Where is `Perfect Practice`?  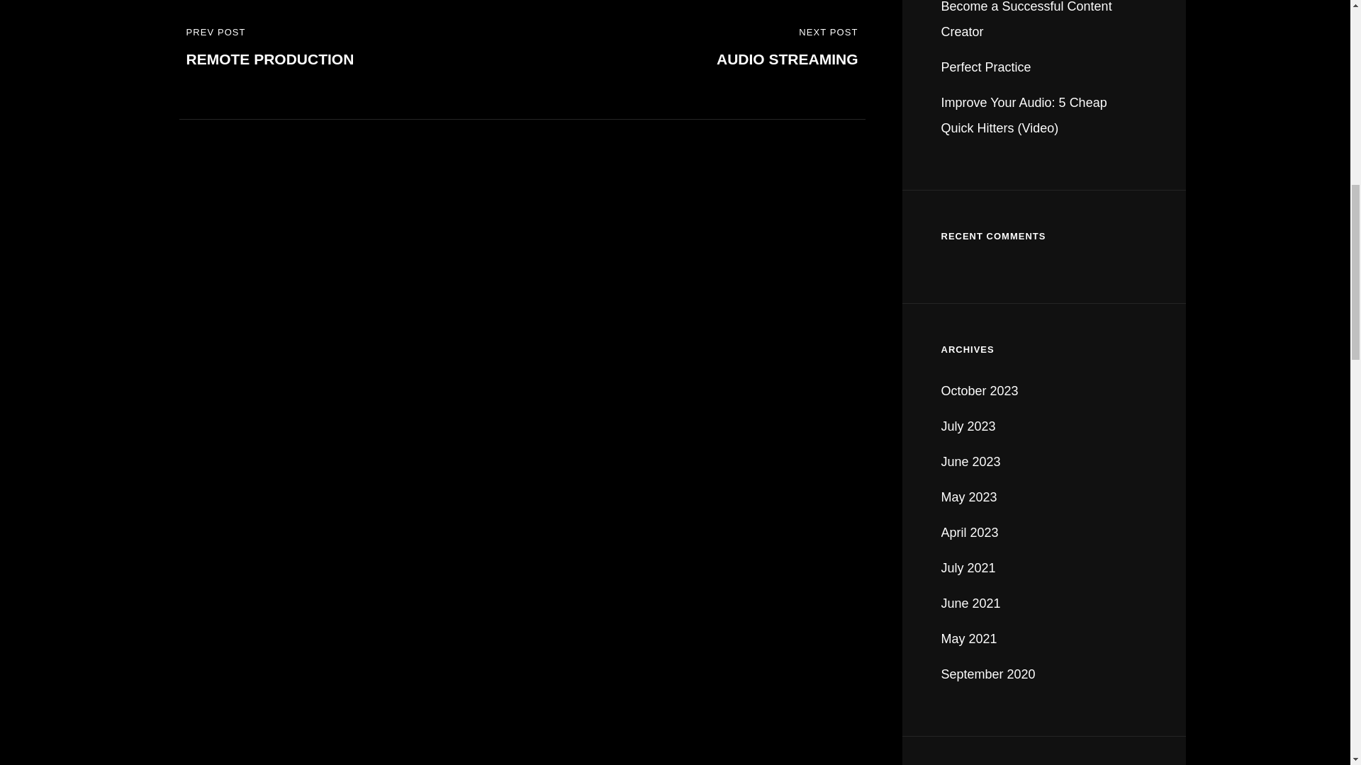
Perfect Practice is located at coordinates (970, 497).